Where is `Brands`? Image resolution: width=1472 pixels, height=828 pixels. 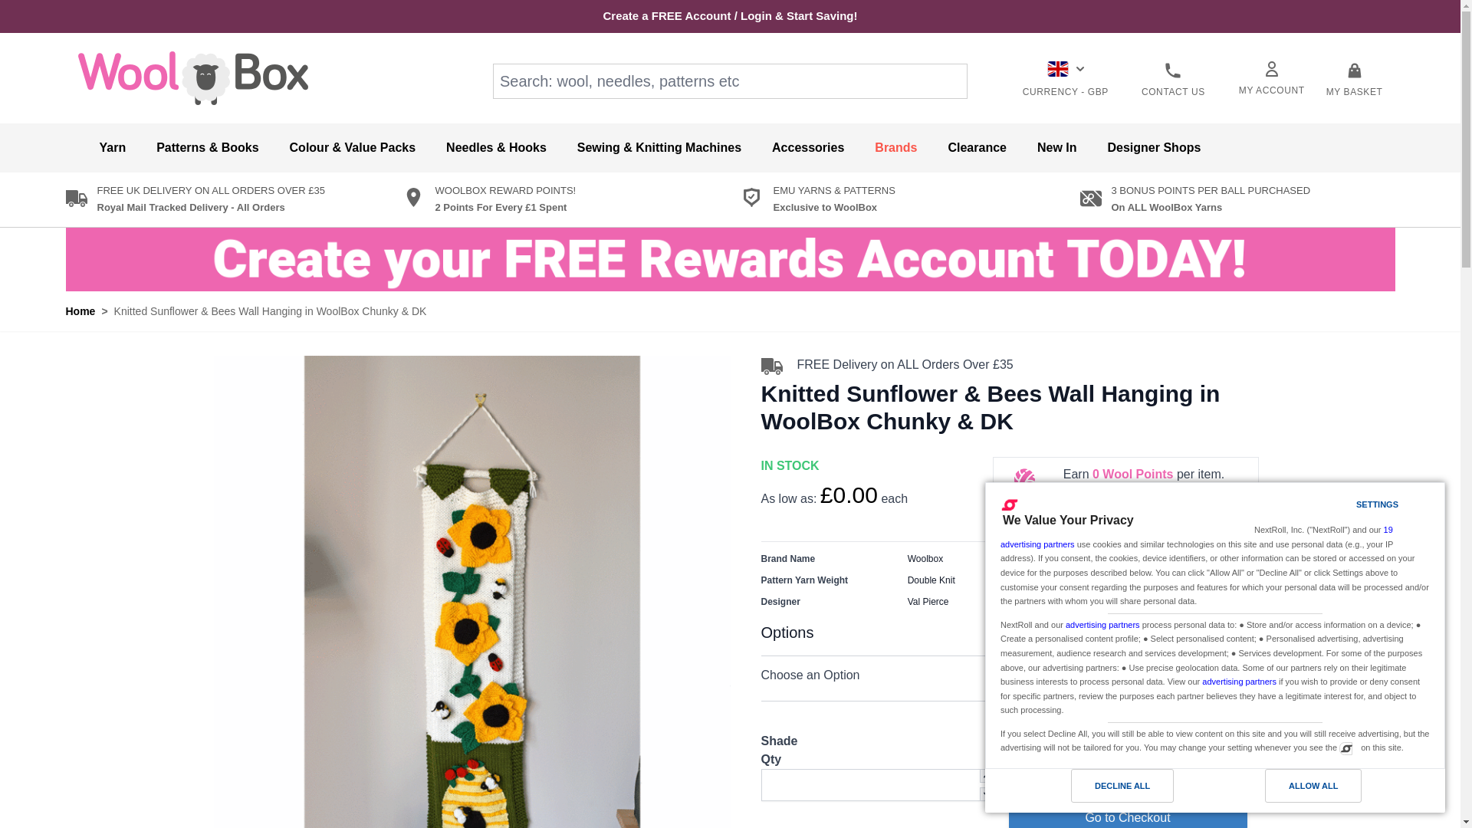 Brands is located at coordinates (895, 147).